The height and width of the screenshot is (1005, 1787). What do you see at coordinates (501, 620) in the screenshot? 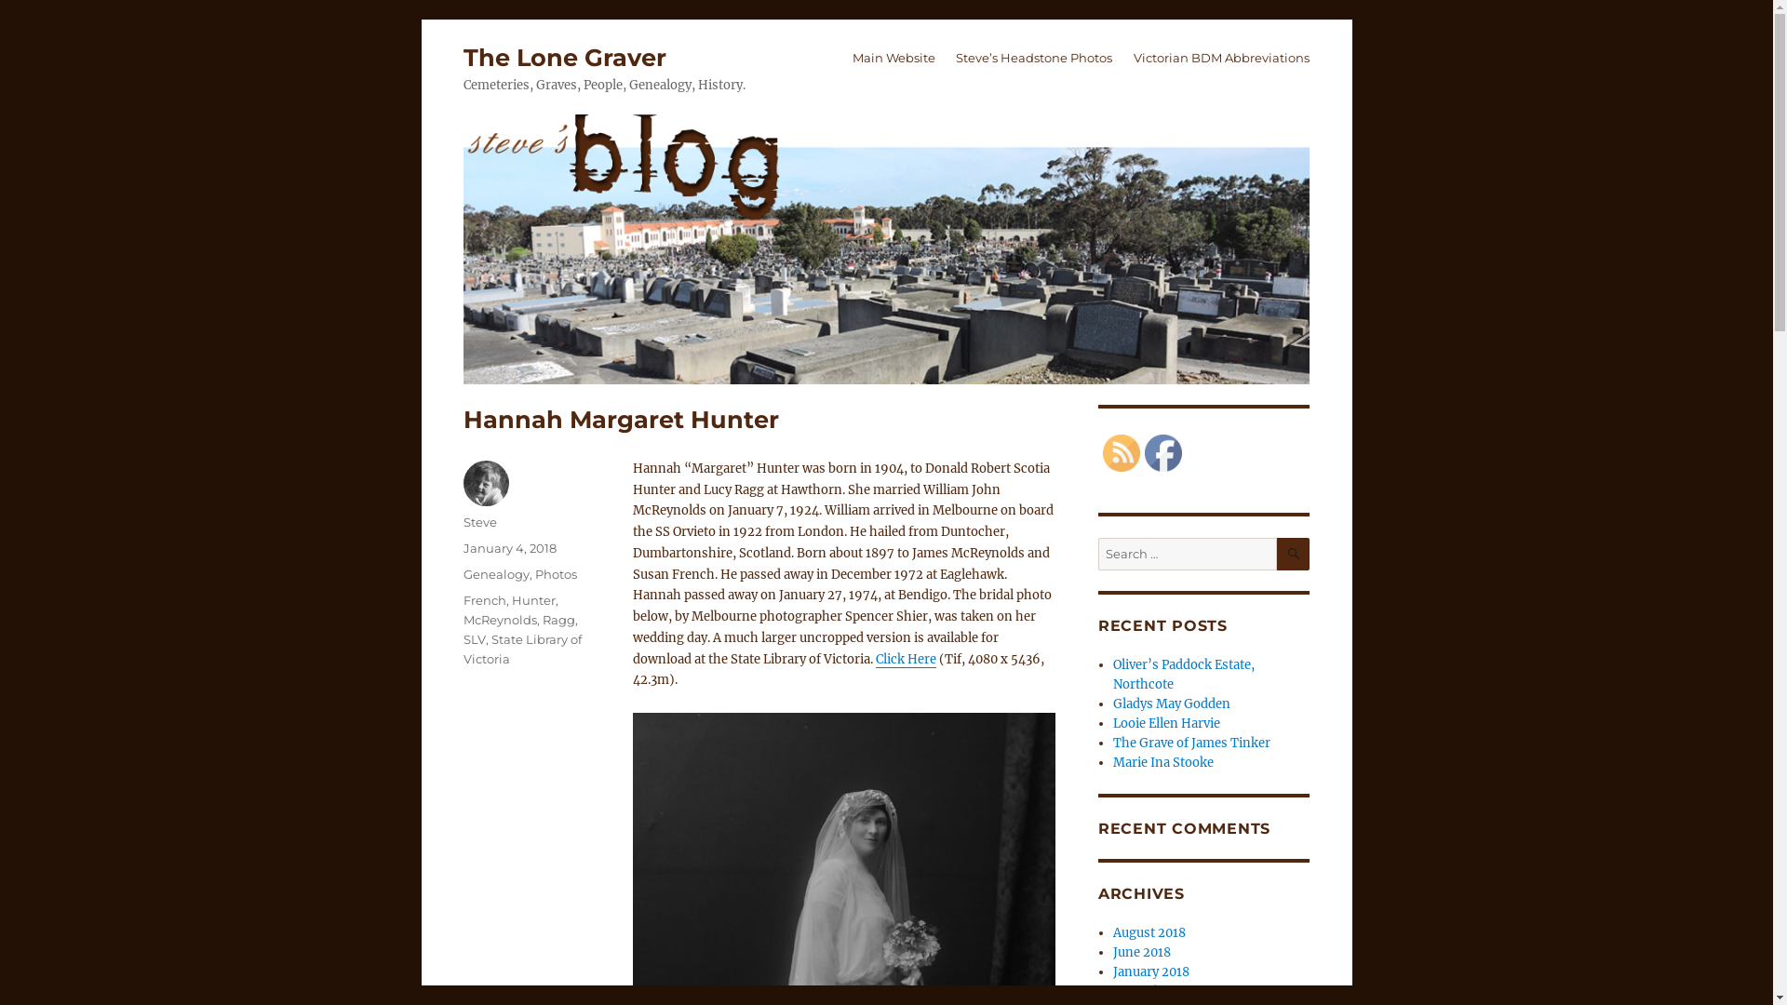
I see `McReynolds` at bounding box center [501, 620].